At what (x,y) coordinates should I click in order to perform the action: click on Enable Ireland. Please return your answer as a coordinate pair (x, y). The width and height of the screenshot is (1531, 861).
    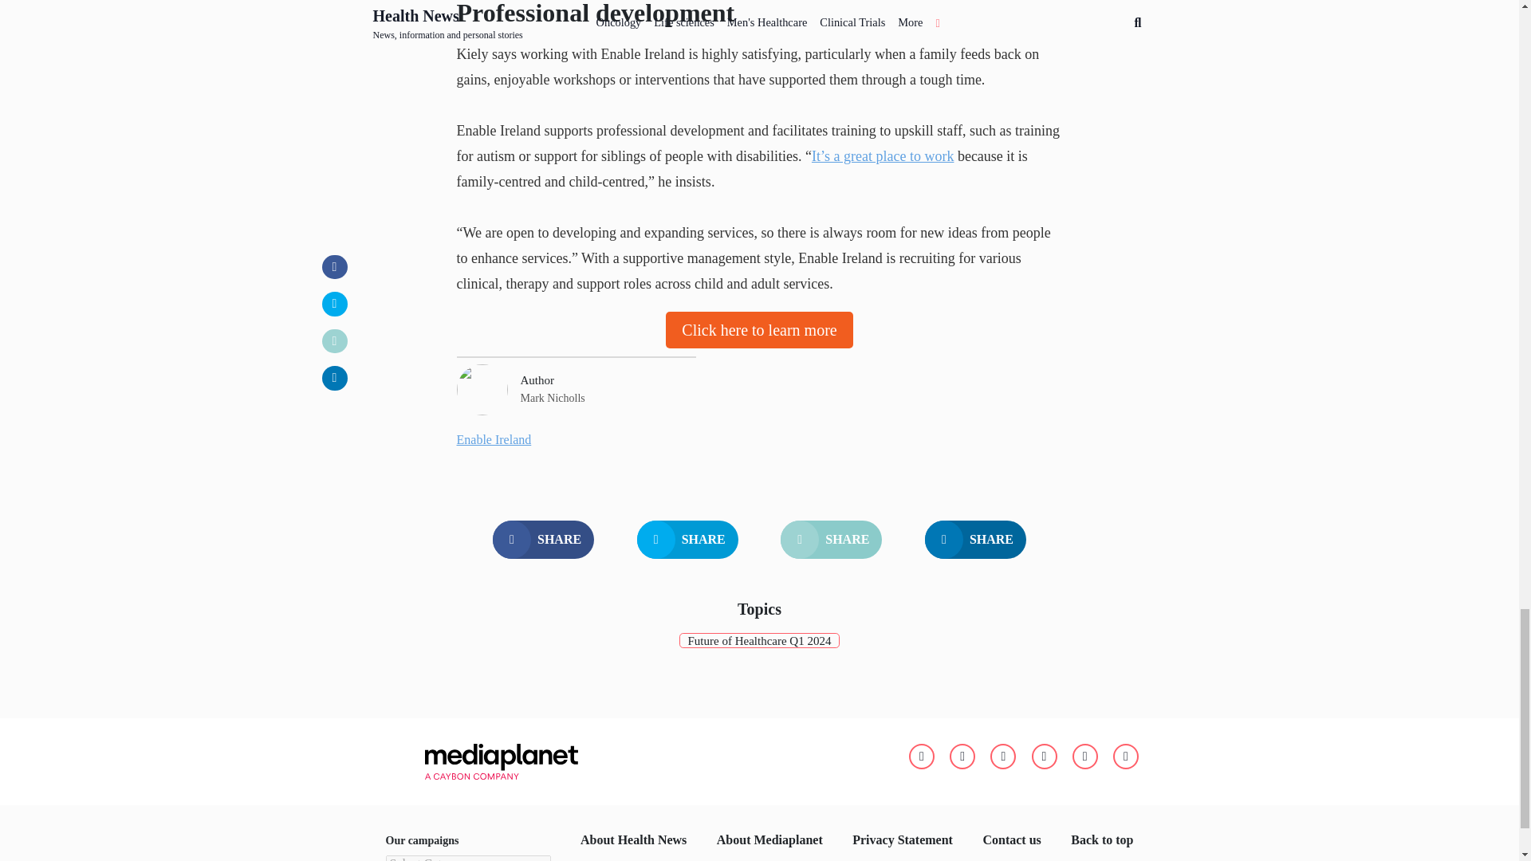
    Looking at the image, I should click on (494, 440).